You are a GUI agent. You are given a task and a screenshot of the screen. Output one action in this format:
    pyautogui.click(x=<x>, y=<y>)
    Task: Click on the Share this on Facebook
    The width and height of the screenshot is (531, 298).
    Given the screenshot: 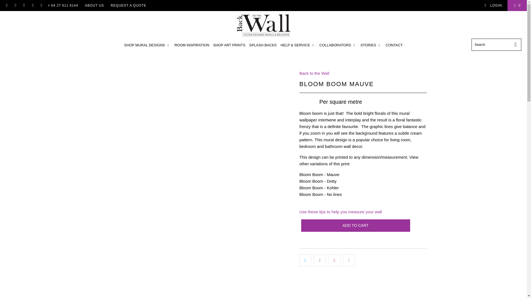 What is the action you would take?
    pyautogui.click(x=320, y=260)
    